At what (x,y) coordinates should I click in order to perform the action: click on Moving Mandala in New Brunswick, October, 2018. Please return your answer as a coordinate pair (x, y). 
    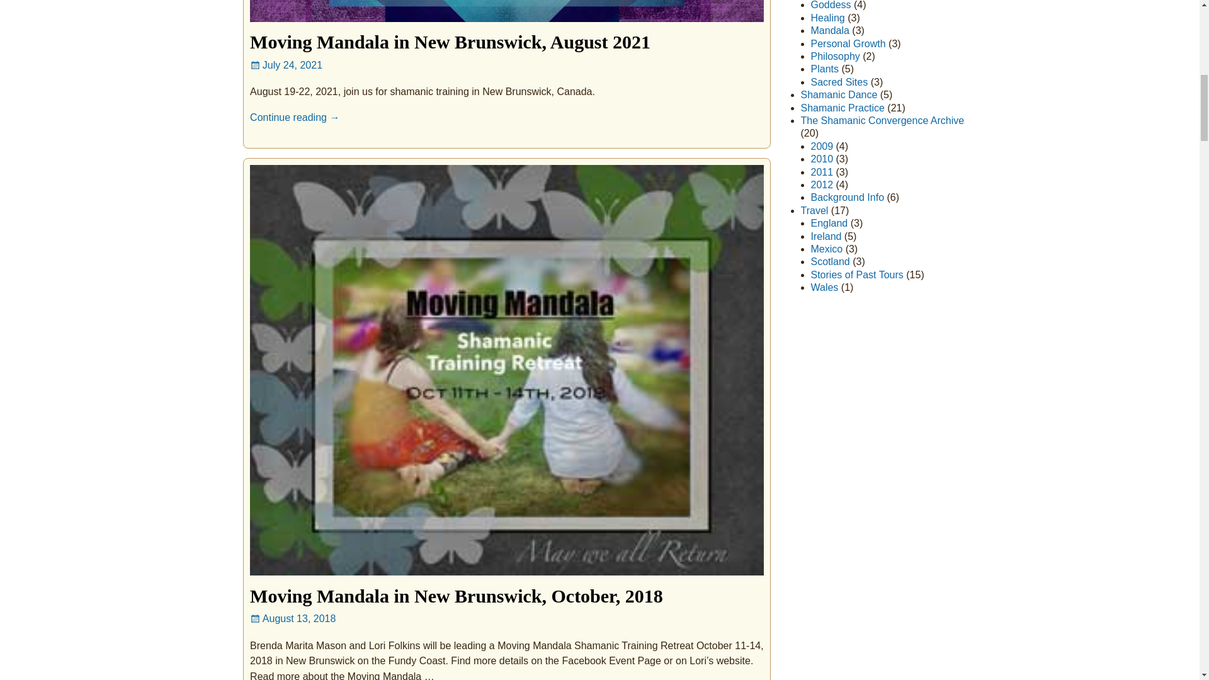
    Looking at the image, I should click on (456, 596).